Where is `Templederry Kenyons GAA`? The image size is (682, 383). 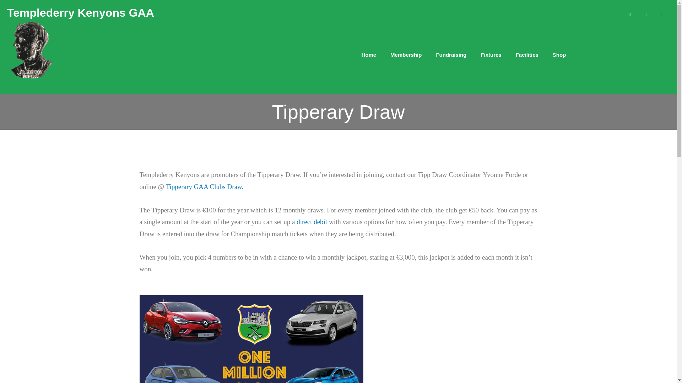
Templederry Kenyons GAA is located at coordinates (80, 13).